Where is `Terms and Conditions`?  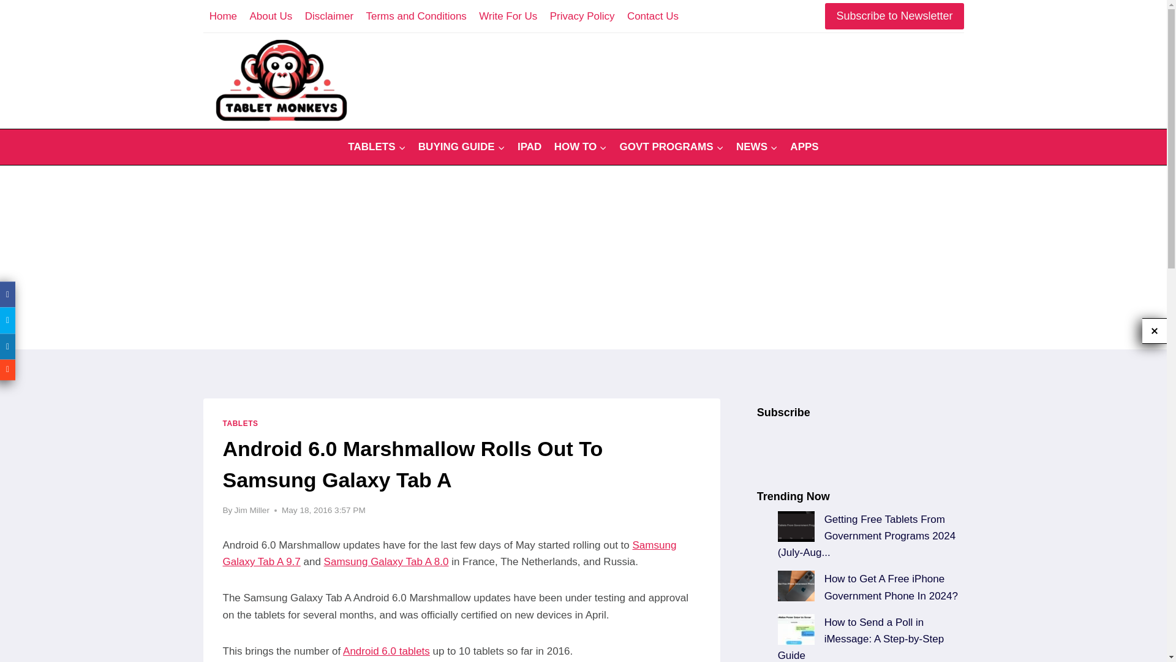 Terms and Conditions is located at coordinates (416, 16).